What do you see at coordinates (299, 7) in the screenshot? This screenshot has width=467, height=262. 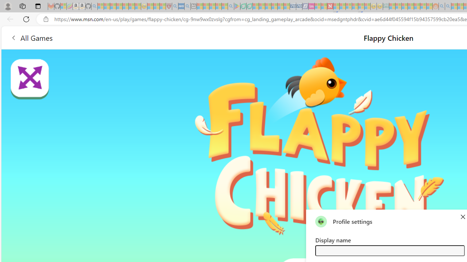 I see `Cheap Hotels - Save70.com - Sleeping` at bounding box center [299, 7].